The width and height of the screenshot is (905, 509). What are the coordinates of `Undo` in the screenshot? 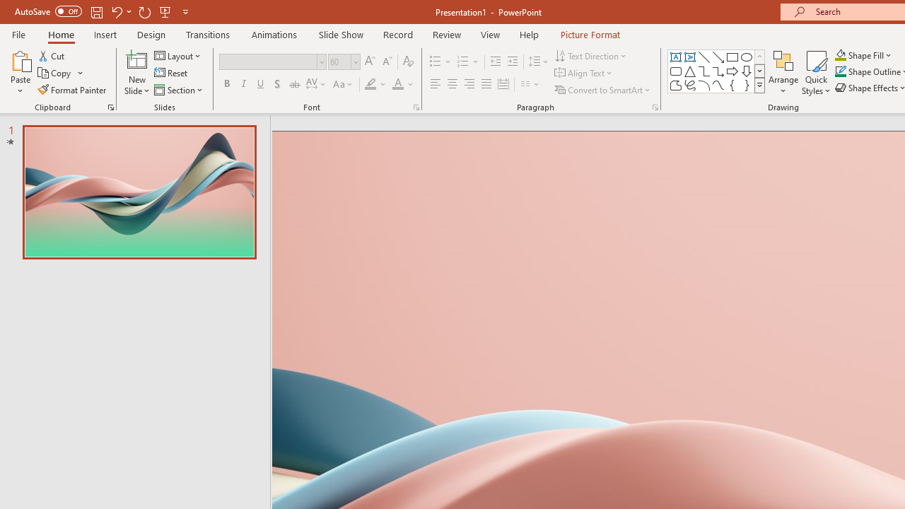 It's located at (116, 11).